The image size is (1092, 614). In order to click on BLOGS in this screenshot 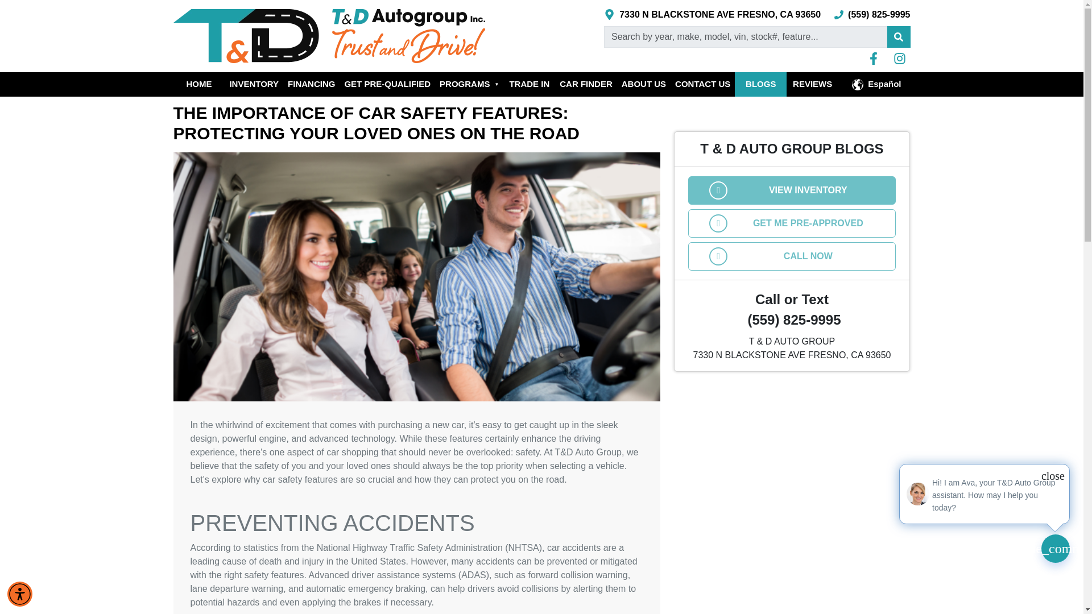, I will do `click(760, 84)`.